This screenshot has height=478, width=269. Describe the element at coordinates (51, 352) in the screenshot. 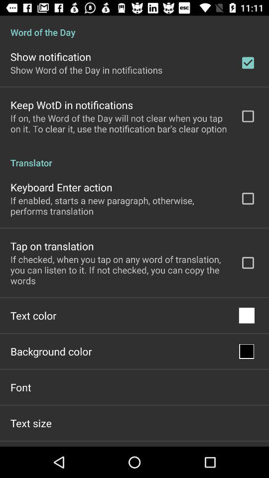

I see `swipe to background color` at that location.